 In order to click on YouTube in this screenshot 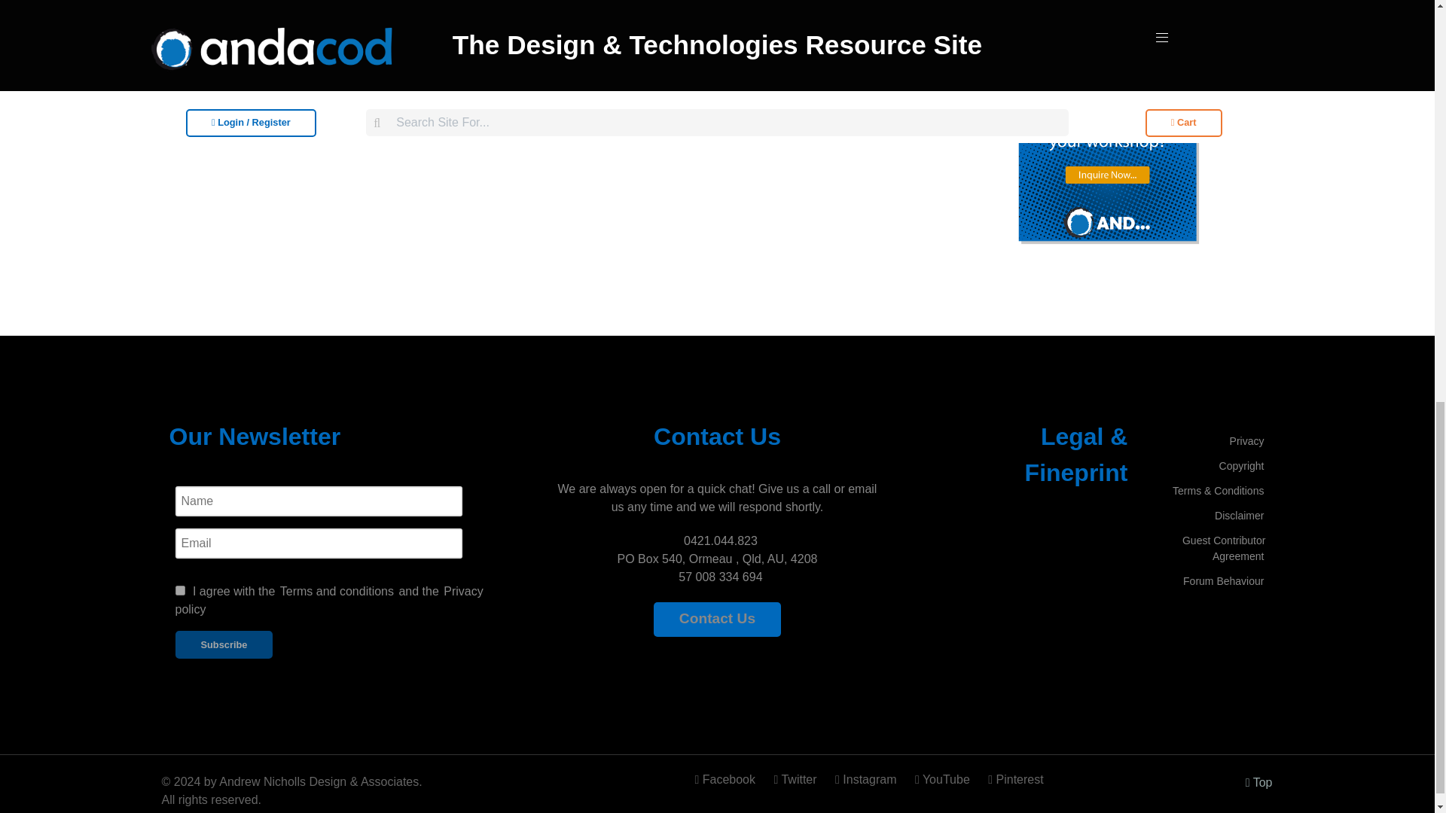, I will do `click(944, 780)`.